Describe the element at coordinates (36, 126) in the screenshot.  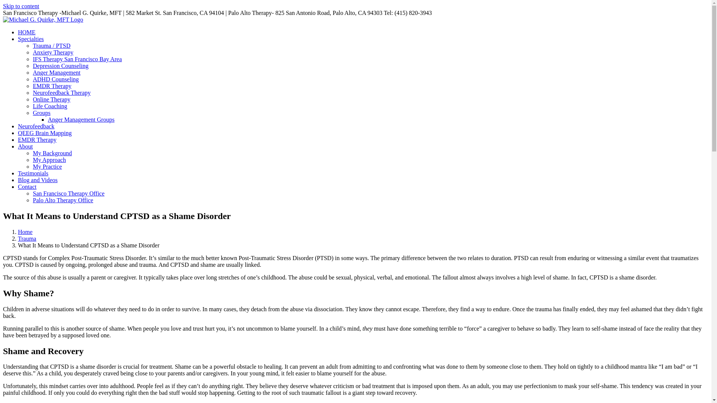
I see `Neurofeedback` at that location.